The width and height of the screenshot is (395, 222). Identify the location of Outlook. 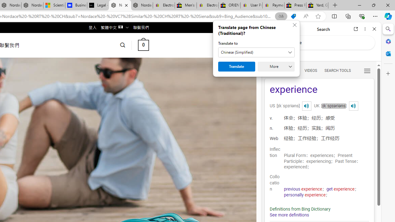
(388, 54).